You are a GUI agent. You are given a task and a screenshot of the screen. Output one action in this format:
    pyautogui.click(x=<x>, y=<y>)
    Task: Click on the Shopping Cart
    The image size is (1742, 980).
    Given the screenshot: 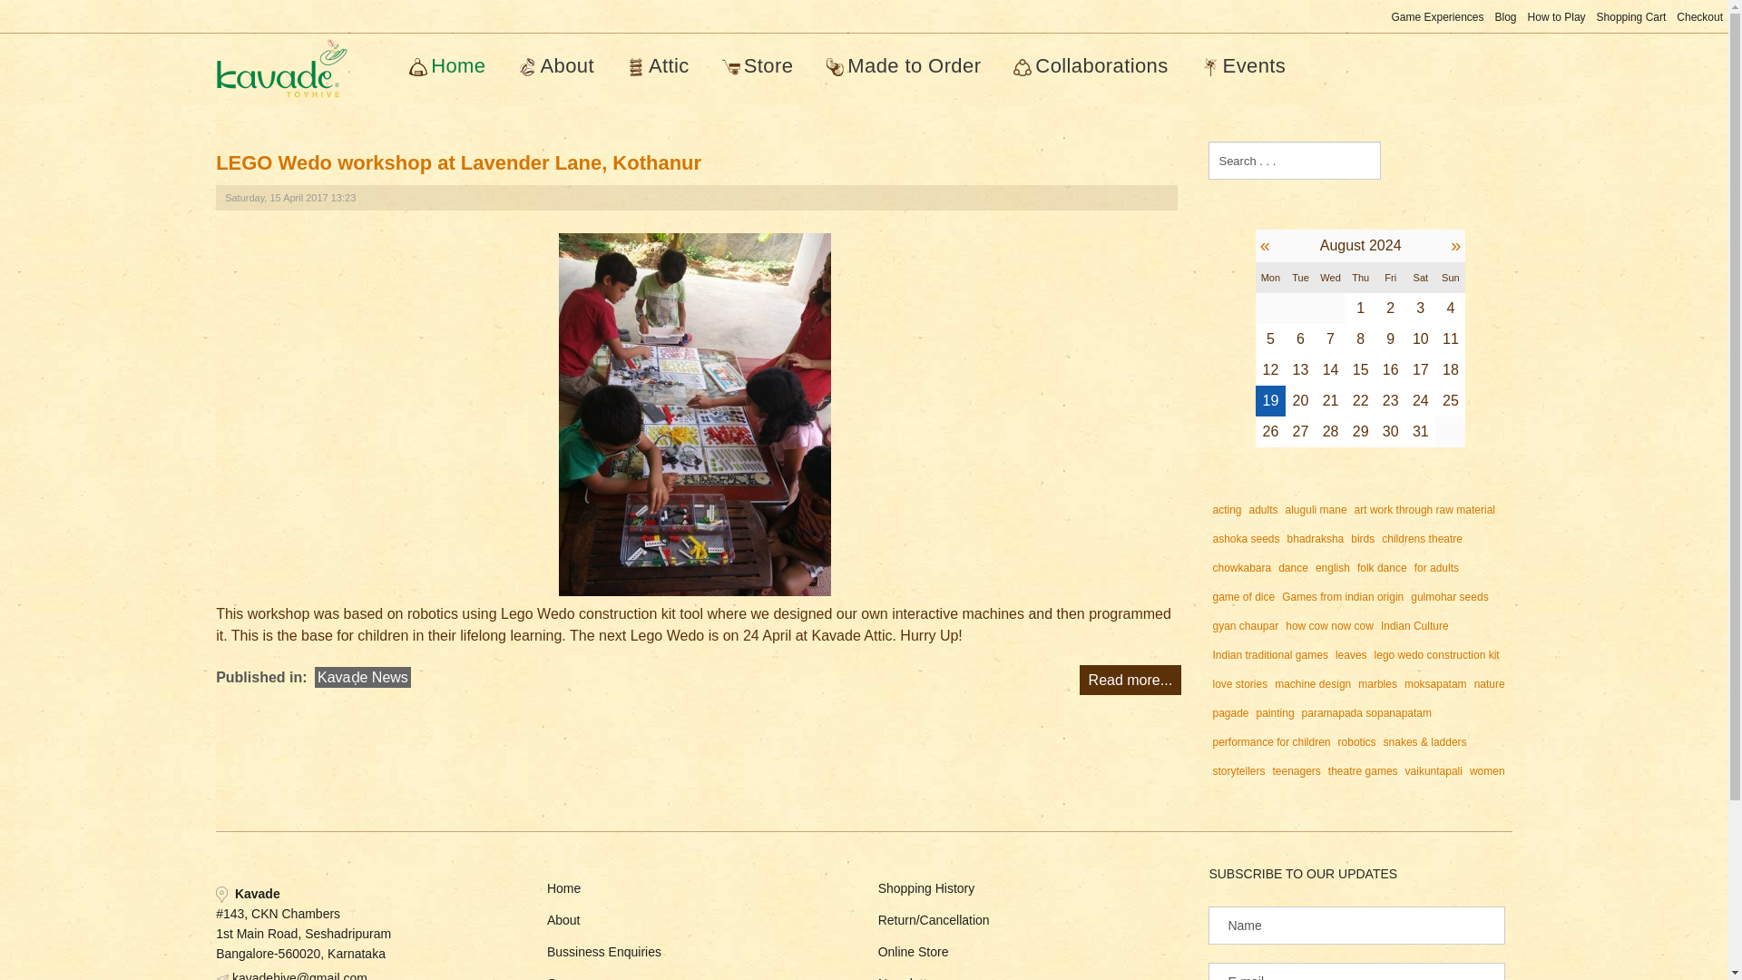 What is the action you would take?
    pyautogui.click(x=1631, y=16)
    